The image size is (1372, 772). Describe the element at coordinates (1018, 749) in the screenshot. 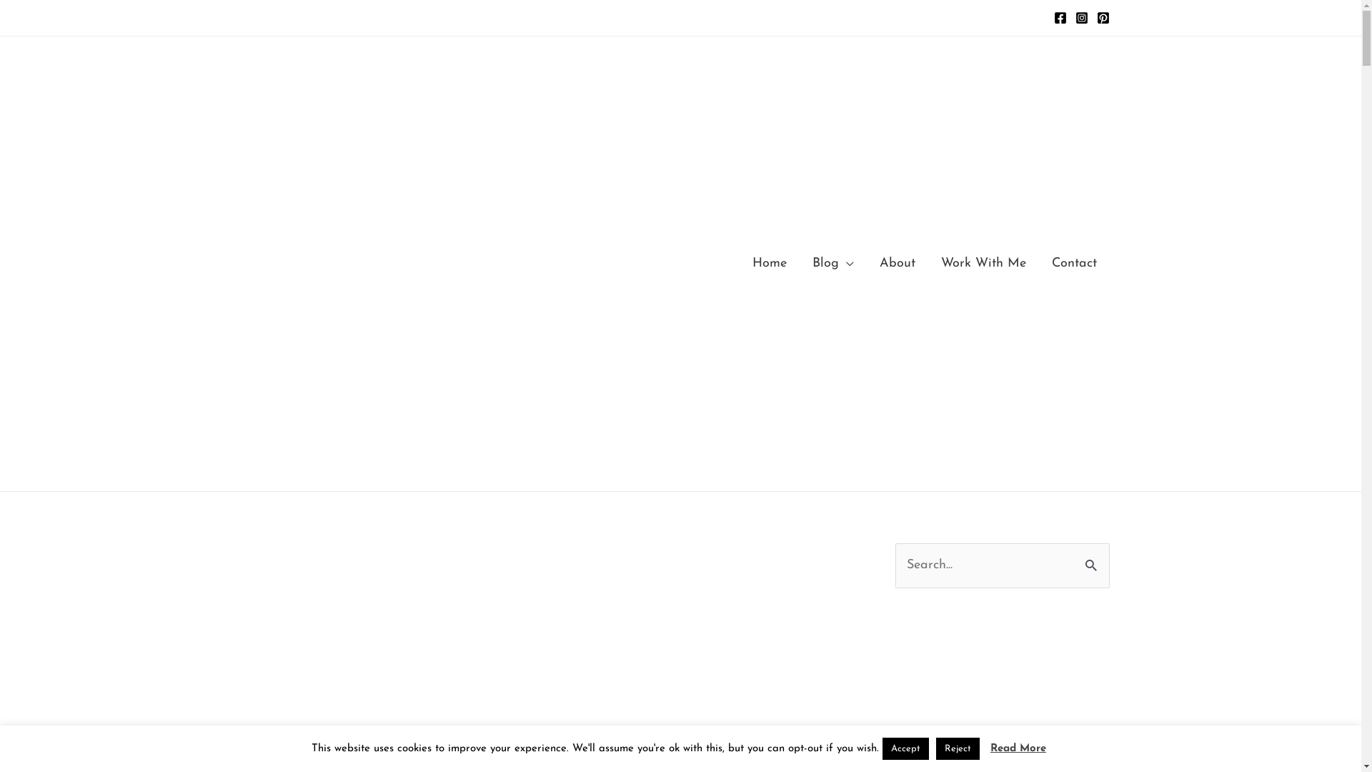

I see `Read More` at that location.